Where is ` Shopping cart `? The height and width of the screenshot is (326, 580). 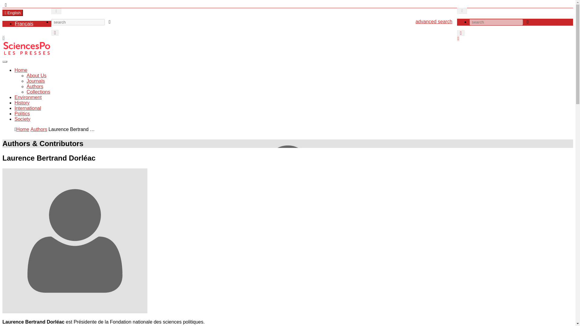  Shopping cart  is located at coordinates (460, 33).